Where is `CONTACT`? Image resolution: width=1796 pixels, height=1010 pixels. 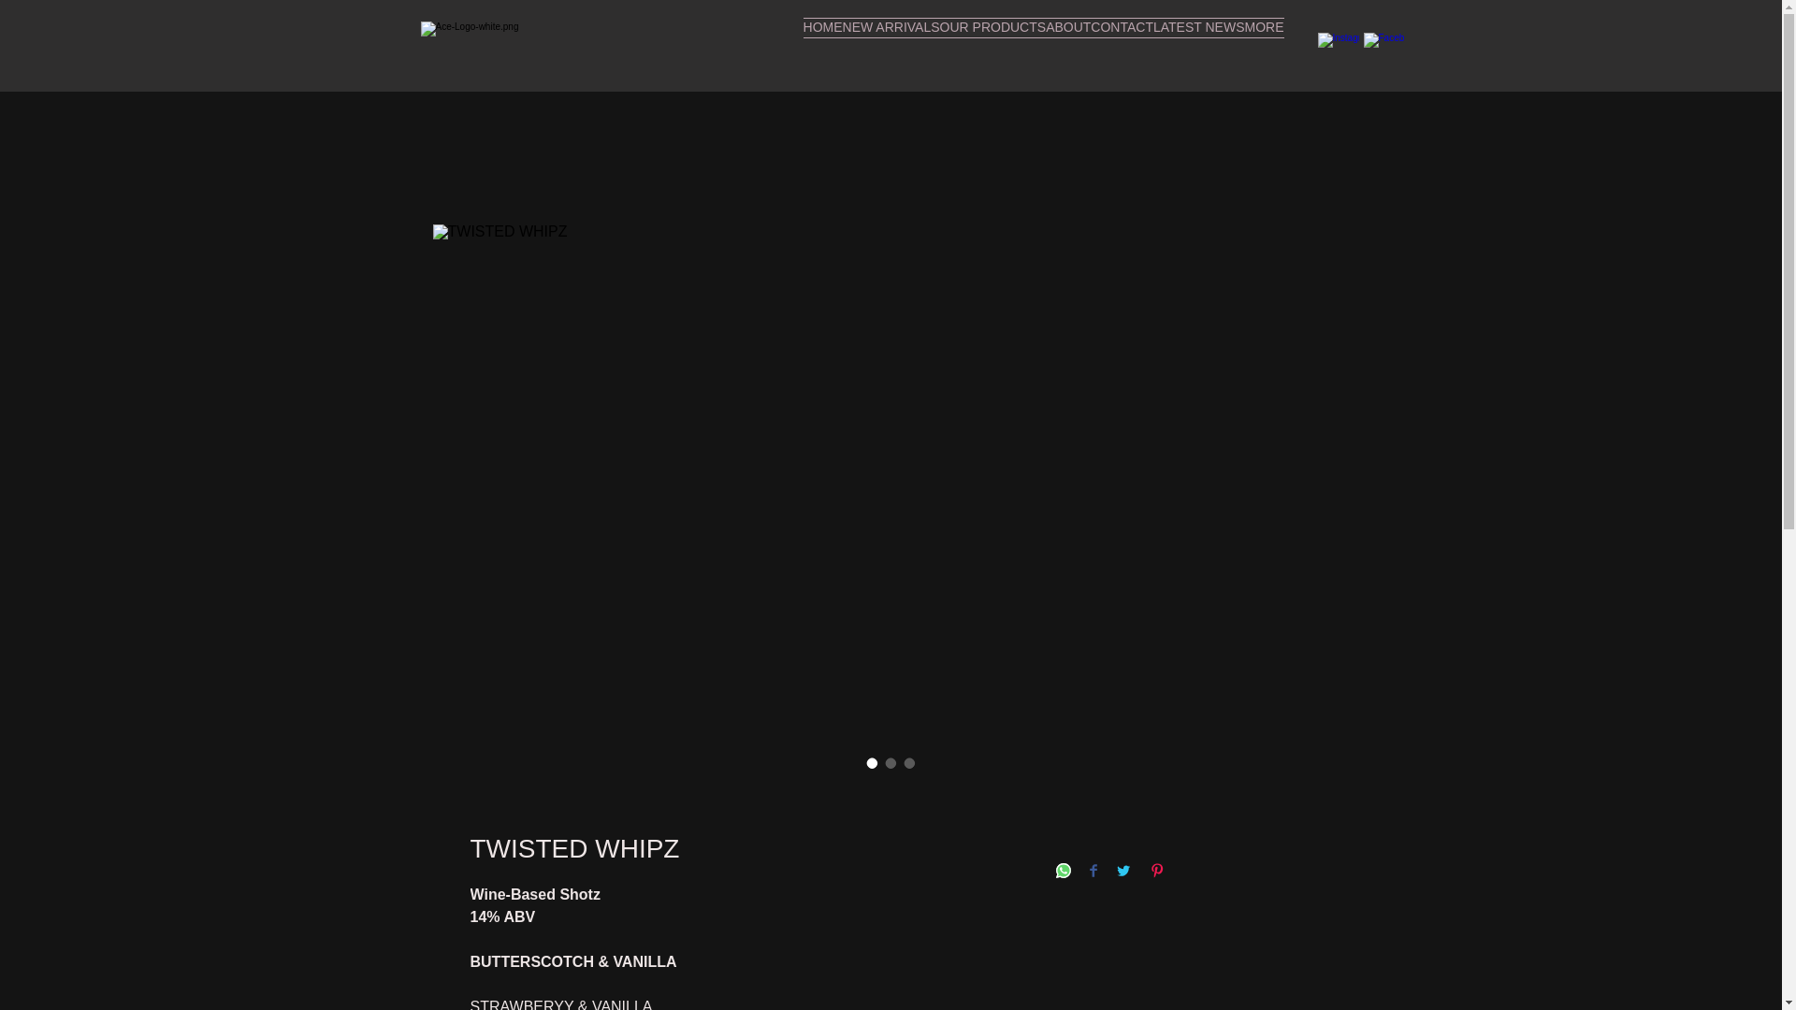
CONTACT is located at coordinates (1121, 50).